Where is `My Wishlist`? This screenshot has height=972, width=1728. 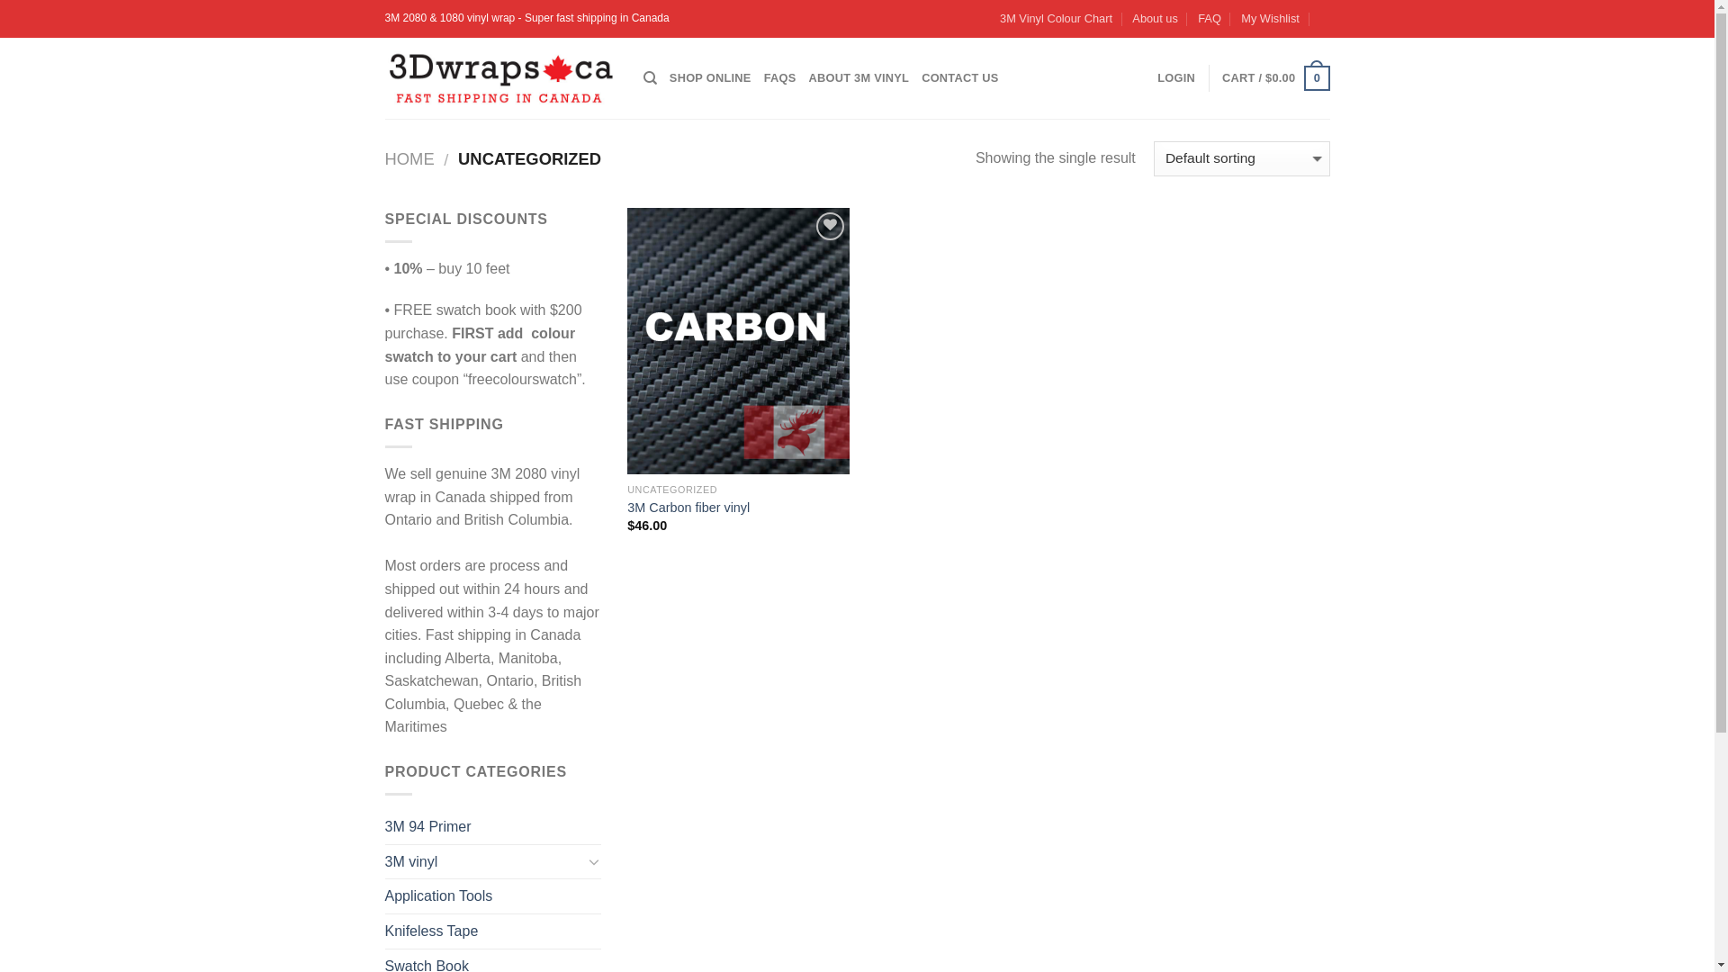
My Wishlist is located at coordinates (1271, 19).